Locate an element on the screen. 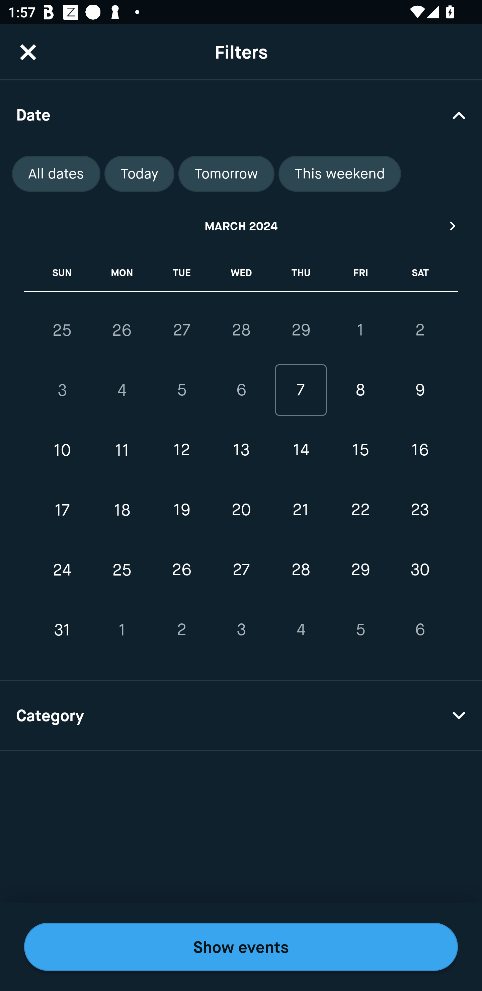  25 is located at coordinates (62, 330).